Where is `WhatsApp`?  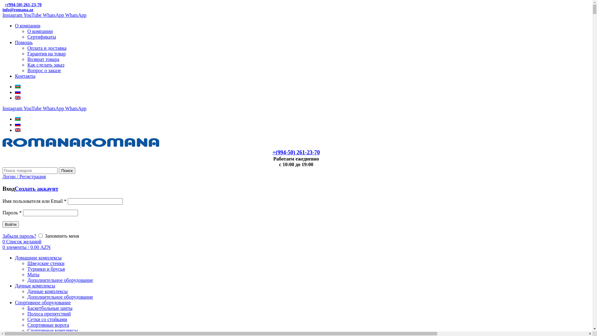
WhatsApp is located at coordinates (54, 108).